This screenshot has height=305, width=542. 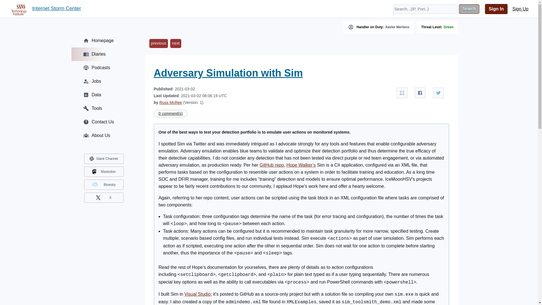 I want to click on Xavier Mertens, so click(x=397, y=27).